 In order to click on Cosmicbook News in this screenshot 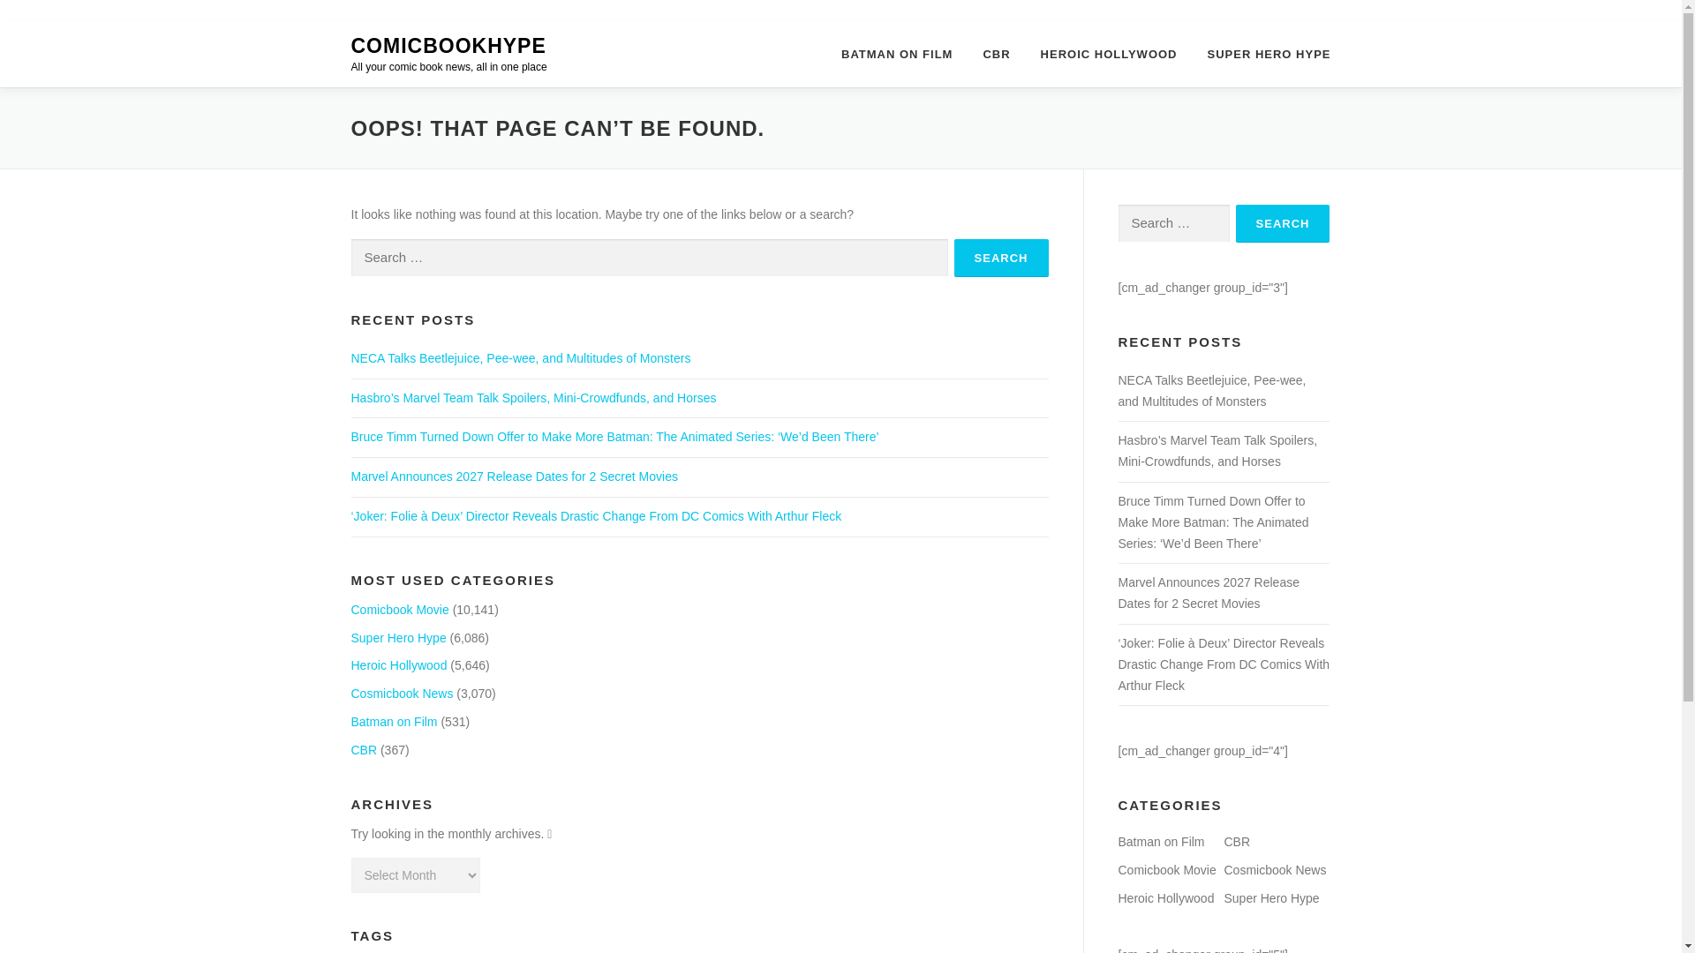, I will do `click(403, 693)`.